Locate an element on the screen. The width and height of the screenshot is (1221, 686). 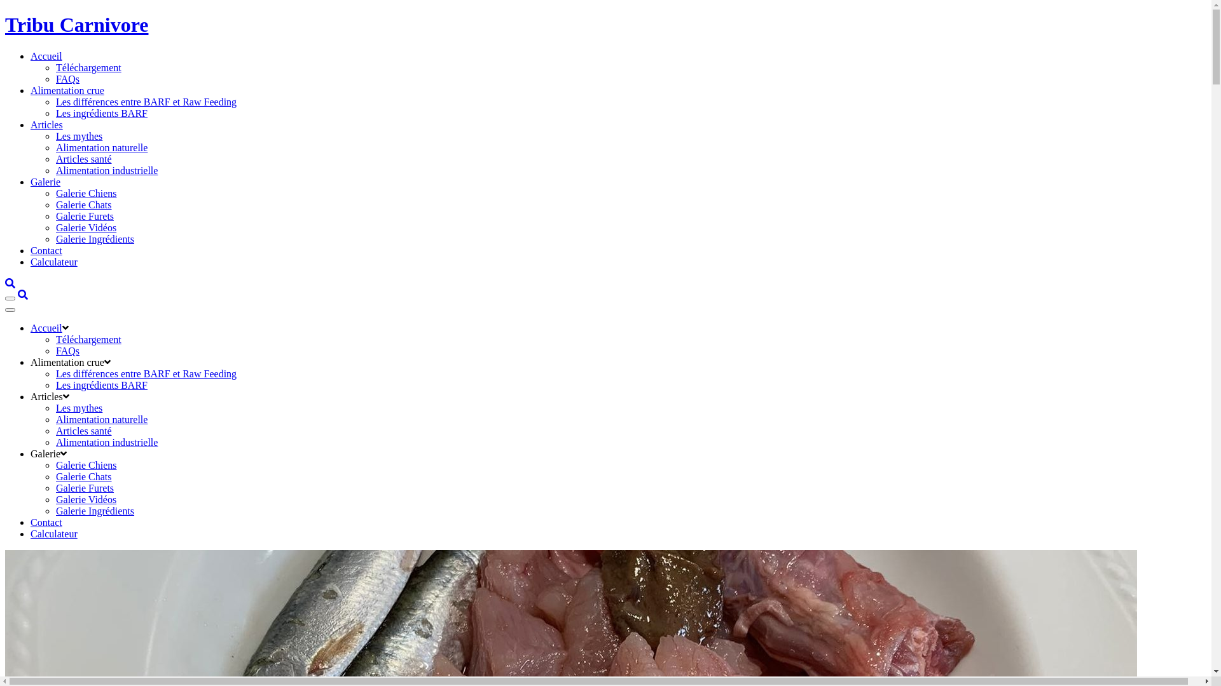
Galerie Furets is located at coordinates (85, 216).